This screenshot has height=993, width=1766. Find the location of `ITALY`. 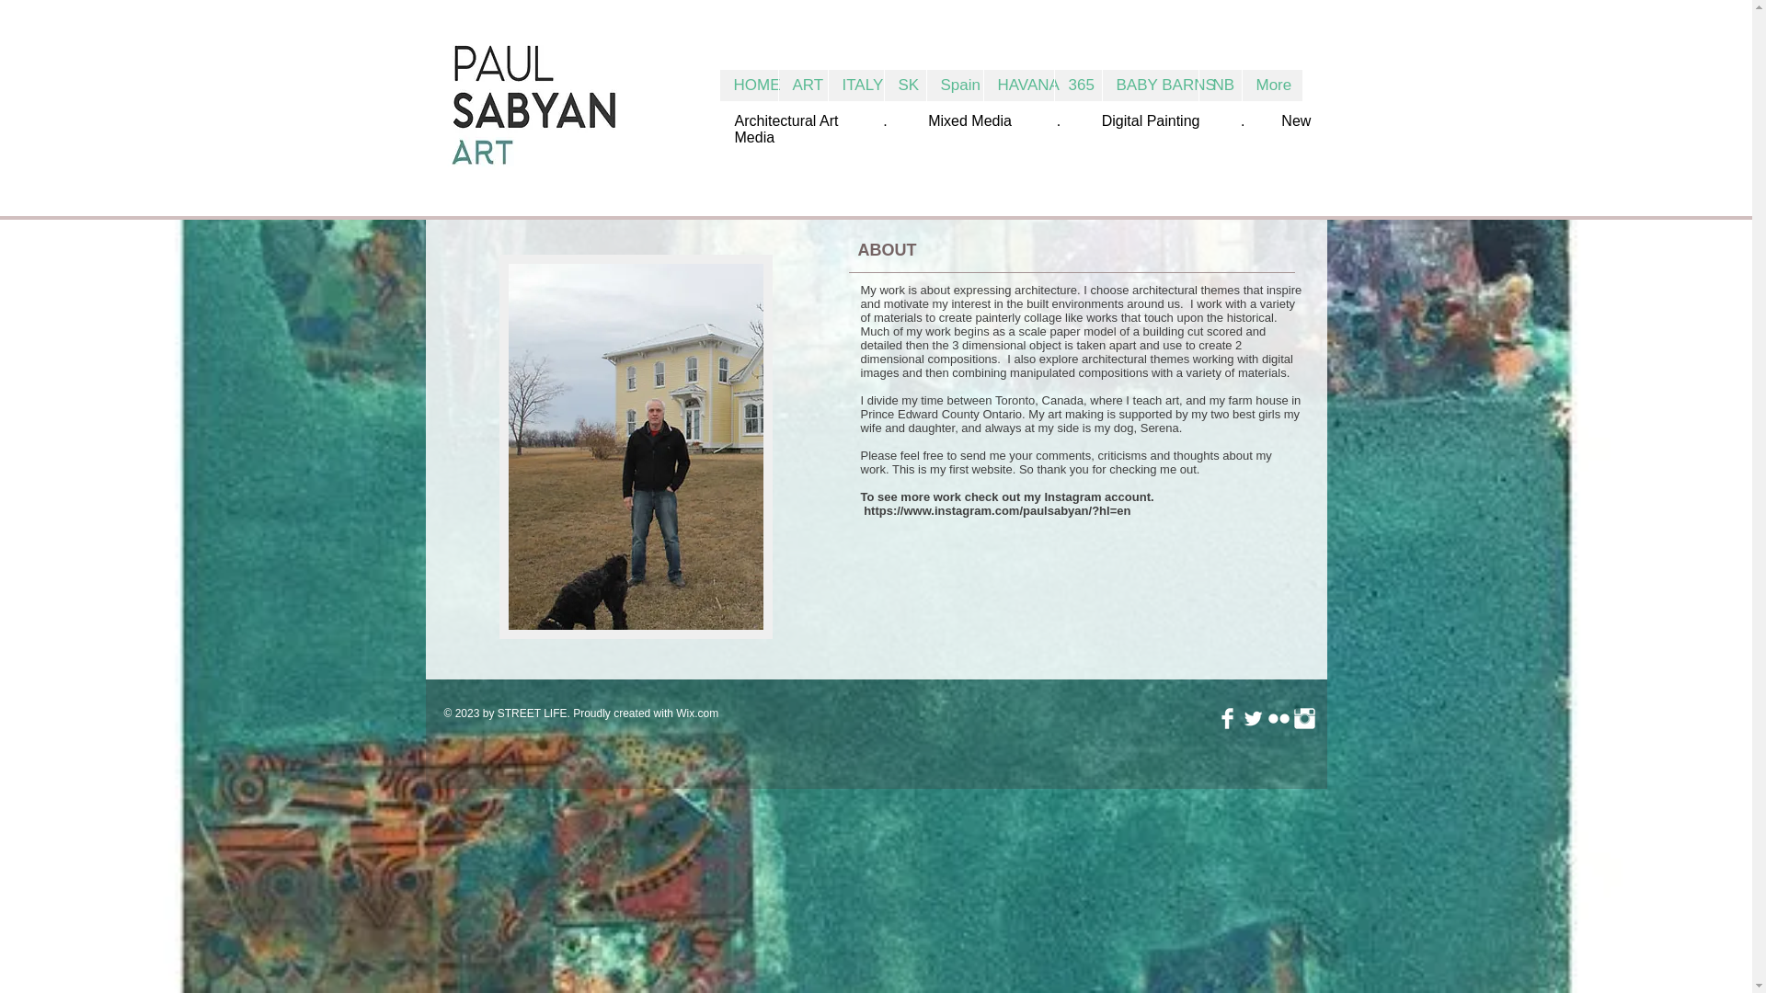

ITALY is located at coordinates (855, 85).